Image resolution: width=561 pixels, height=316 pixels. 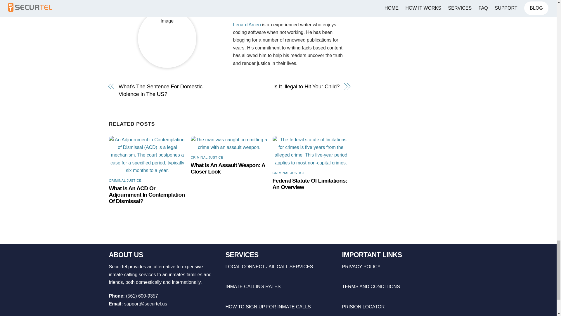 What do you see at coordinates (207, 157) in the screenshot?
I see `CRIMINAL JUSTICE` at bounding box center [207, 157].